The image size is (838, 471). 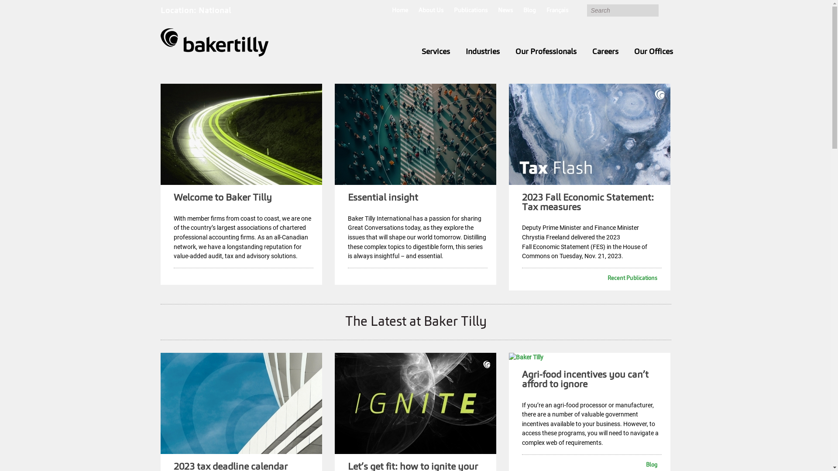 I want to click on Industries, so click(x=482, y=52).